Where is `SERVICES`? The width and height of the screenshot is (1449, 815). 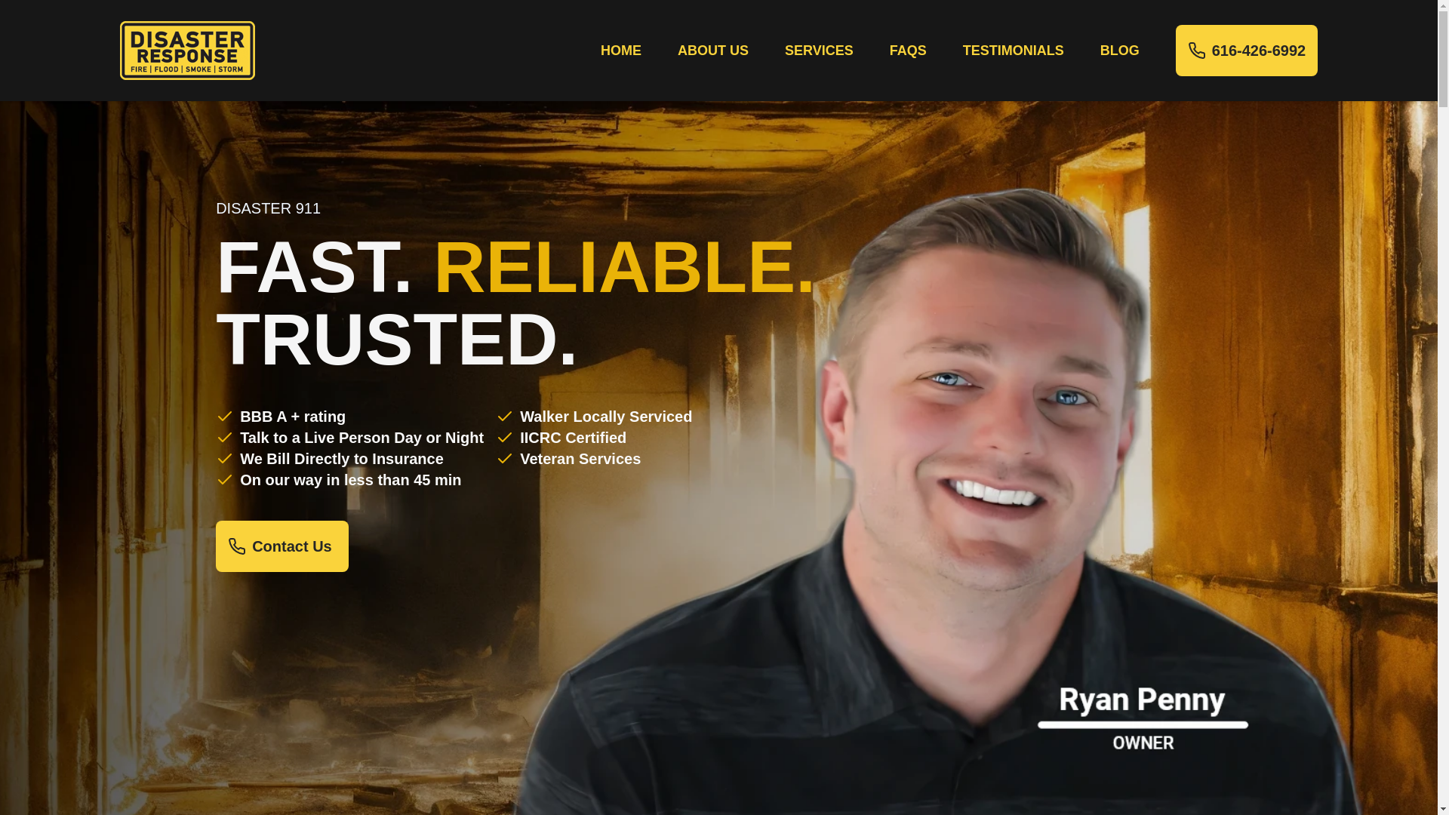 SERVICES is located at coordinates (819, 50).